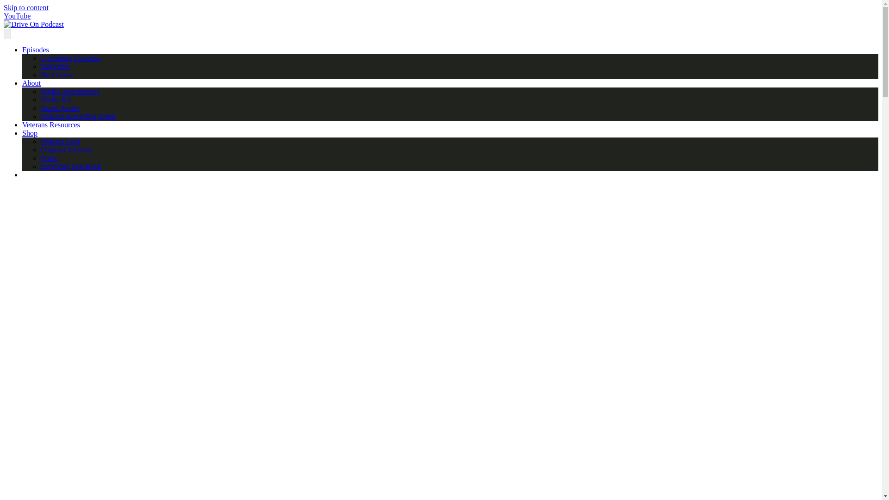  Describe the element at coordinates (17, 16) in the screenshot. I see `YouTube` at that location.